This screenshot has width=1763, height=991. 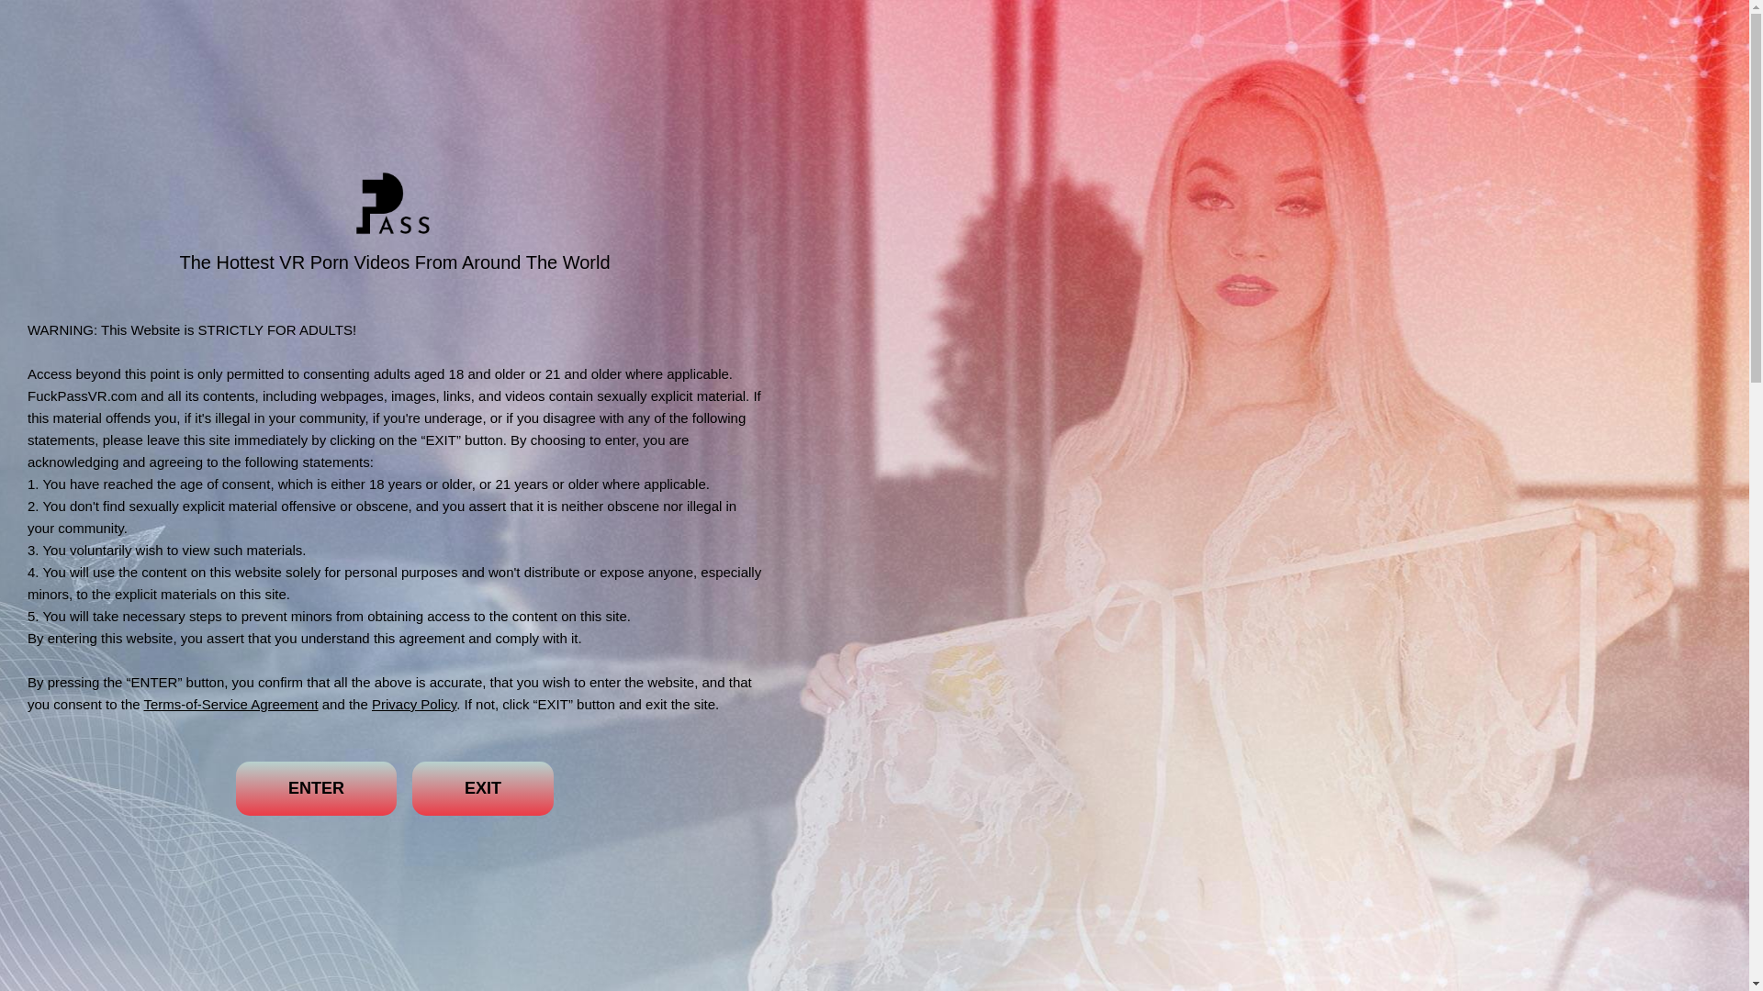 What do you see at coordinates (970, 729) in the screenshot?
I see `Karoll Ferraz` at bounding box center [970, 729].